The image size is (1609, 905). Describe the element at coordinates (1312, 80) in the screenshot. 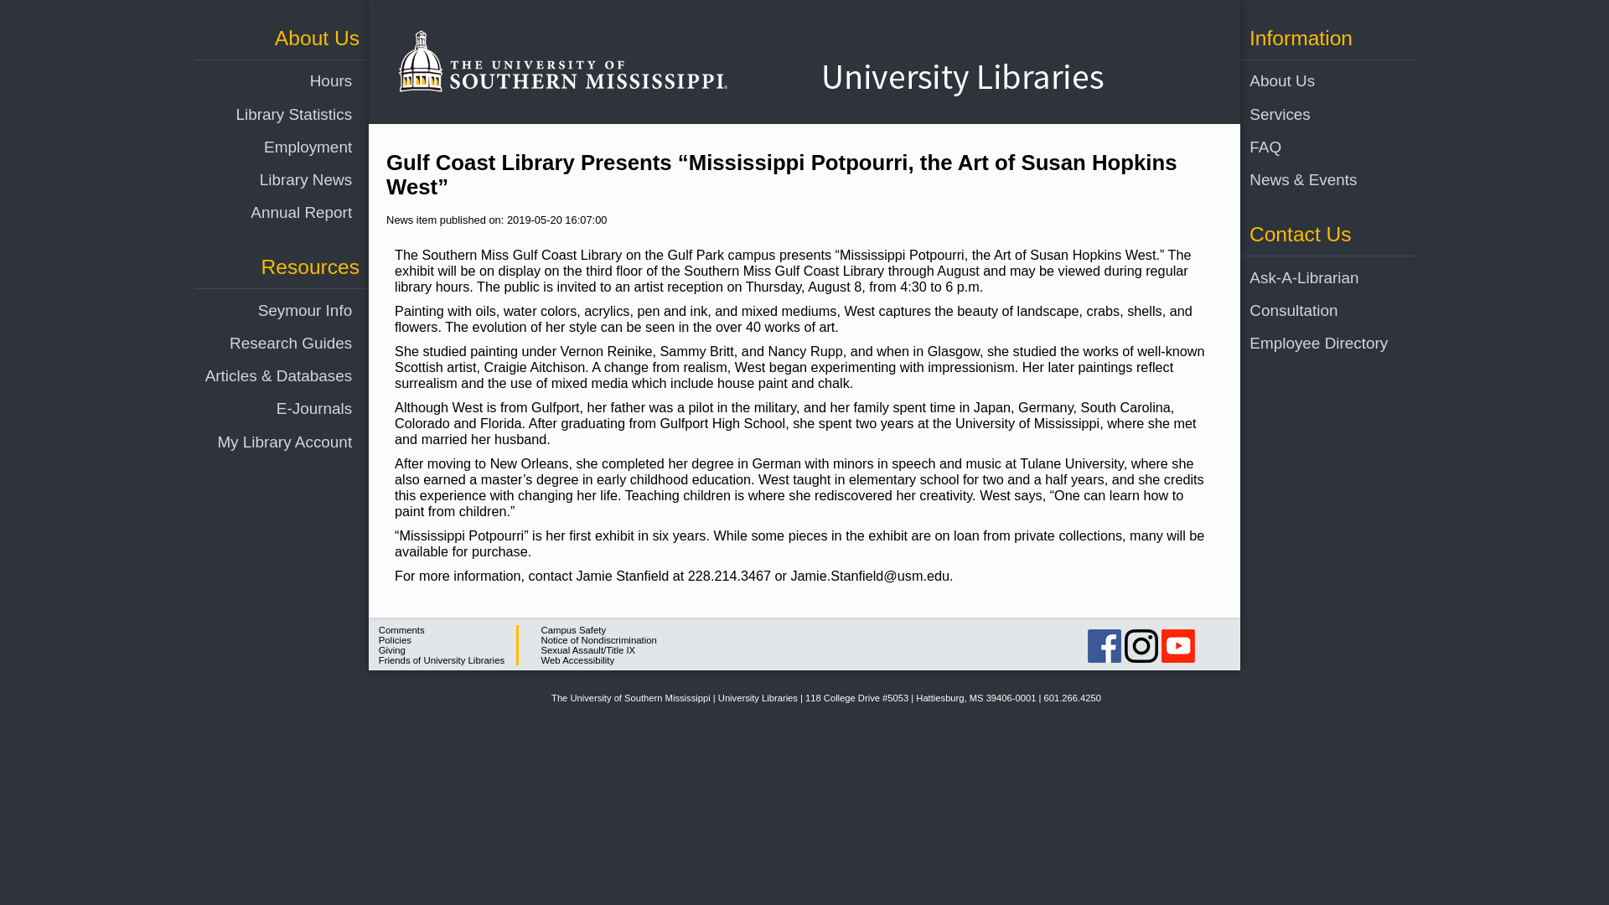

I see `About Us` at that location.